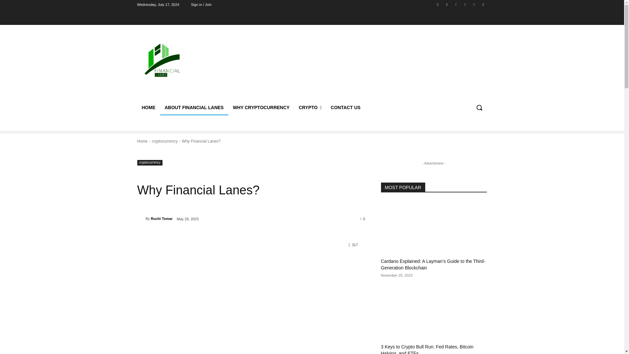  I want to click on Pinterest, so click(465, 4).